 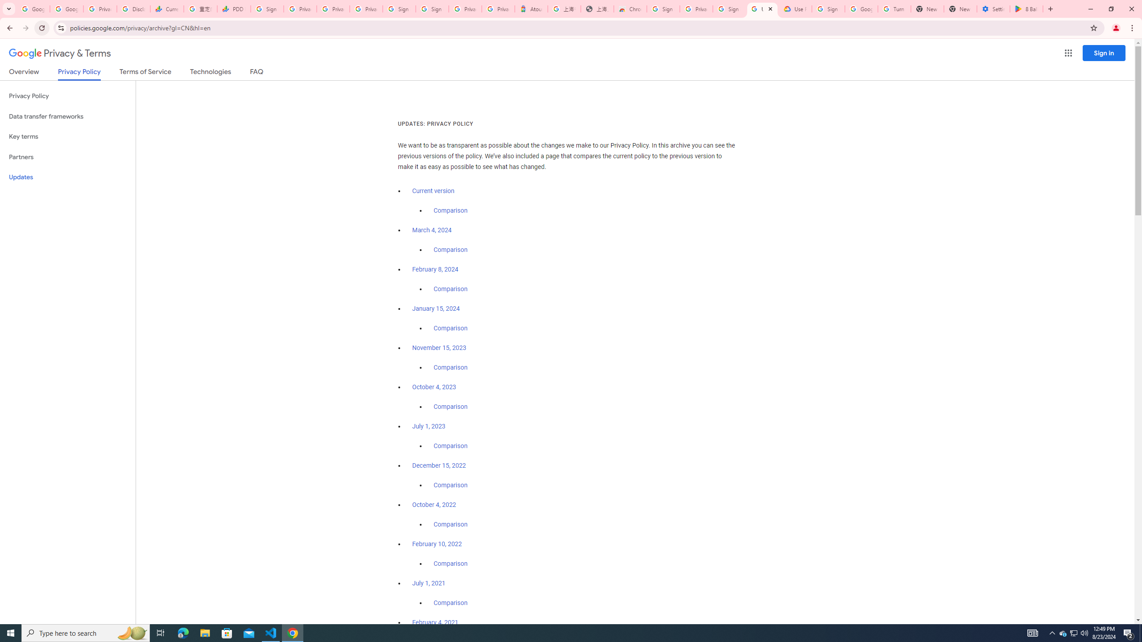 What do you see at coordinates (436, 309) in the screenshot?
I see `January 15, 2024` at bounding box center [436, 309].